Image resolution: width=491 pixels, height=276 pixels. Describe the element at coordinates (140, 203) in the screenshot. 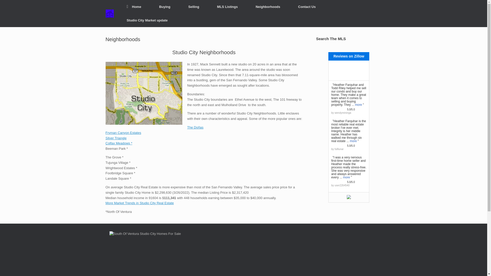

I see `More Market Trends in Studio City Real Estate` at that location.